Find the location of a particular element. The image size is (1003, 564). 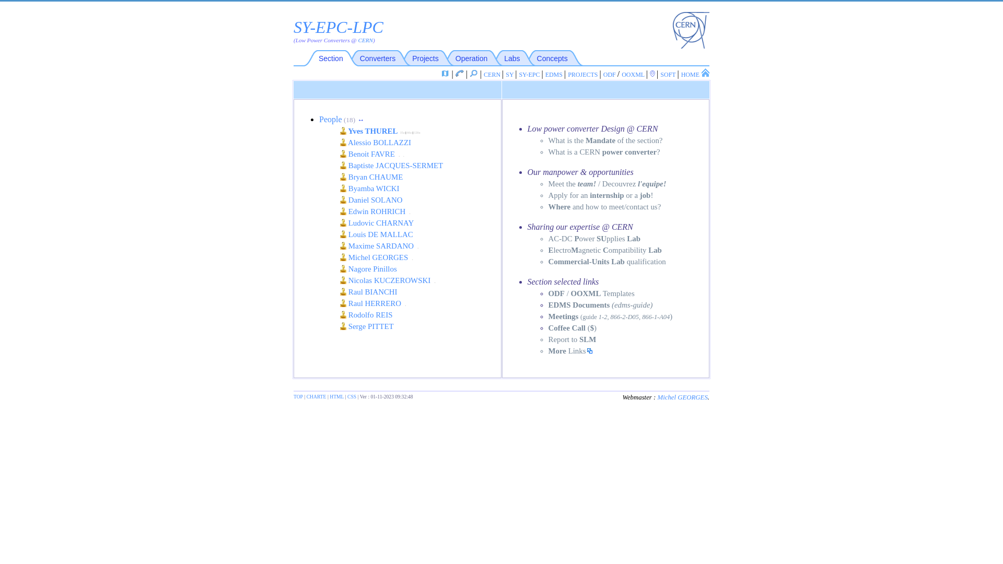

CHARTE is located at coordinates (317, 397).